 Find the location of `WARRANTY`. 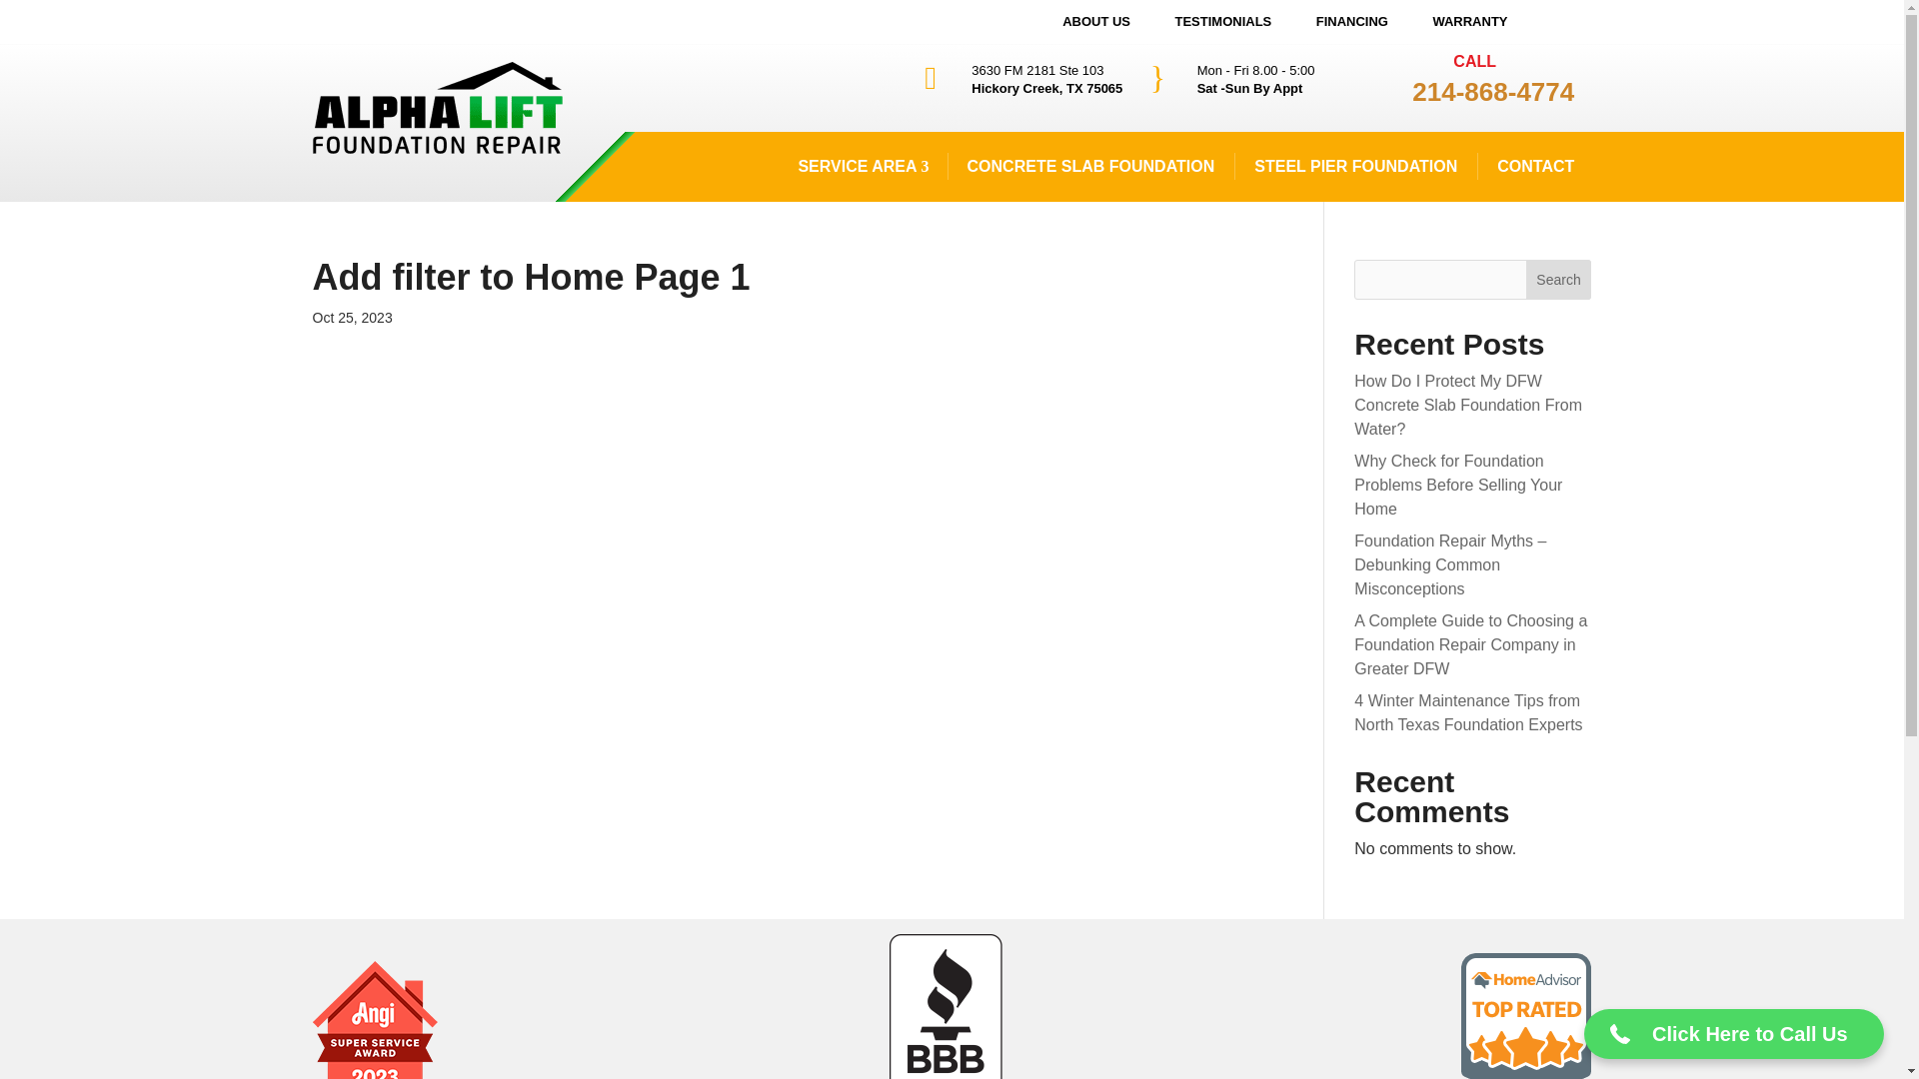

WARRANTY is located at coordinates (1469, 22).